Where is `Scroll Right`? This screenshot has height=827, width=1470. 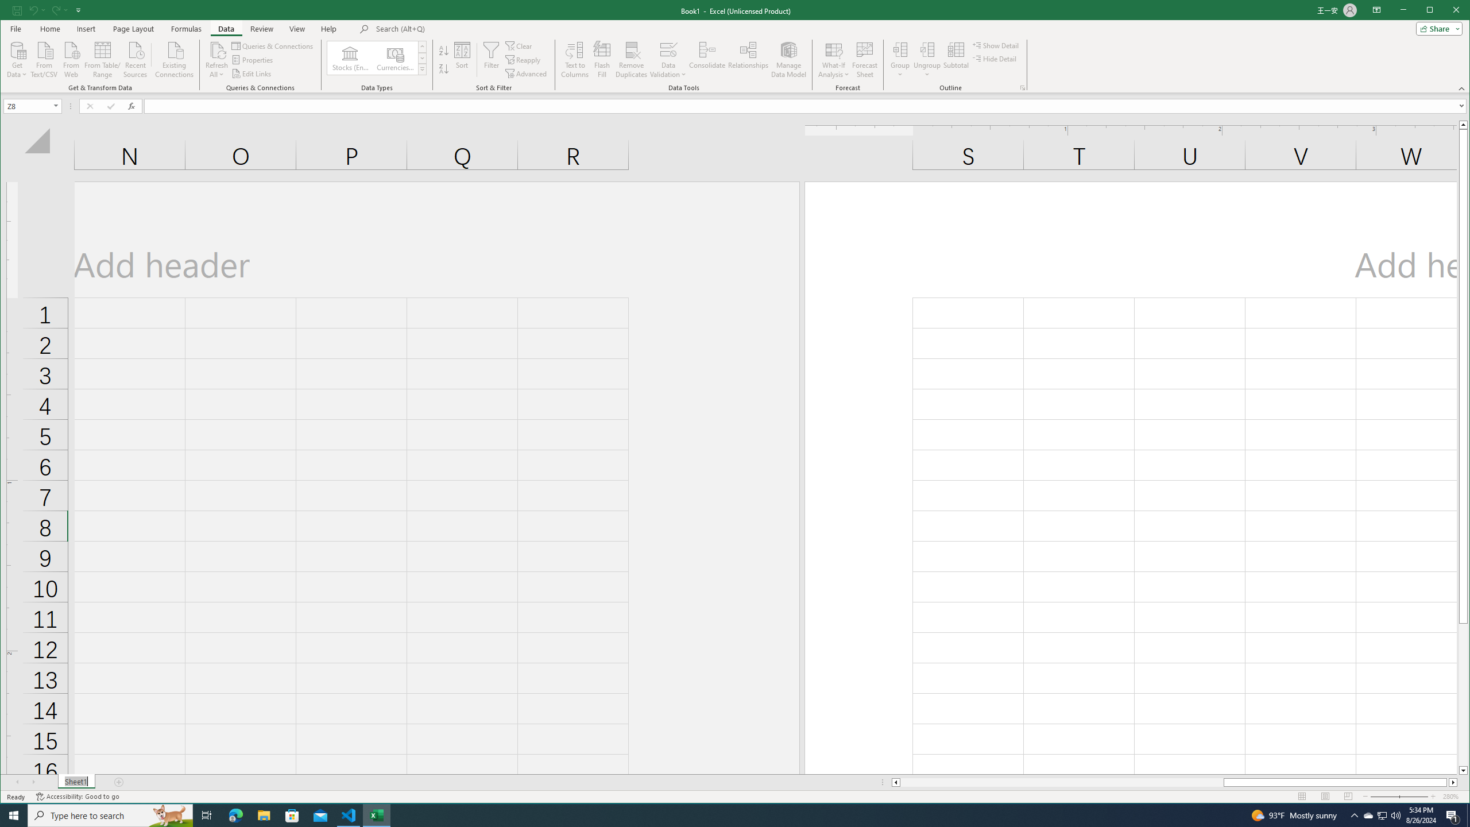
Scroll Right is located at coordinates (34, 782).